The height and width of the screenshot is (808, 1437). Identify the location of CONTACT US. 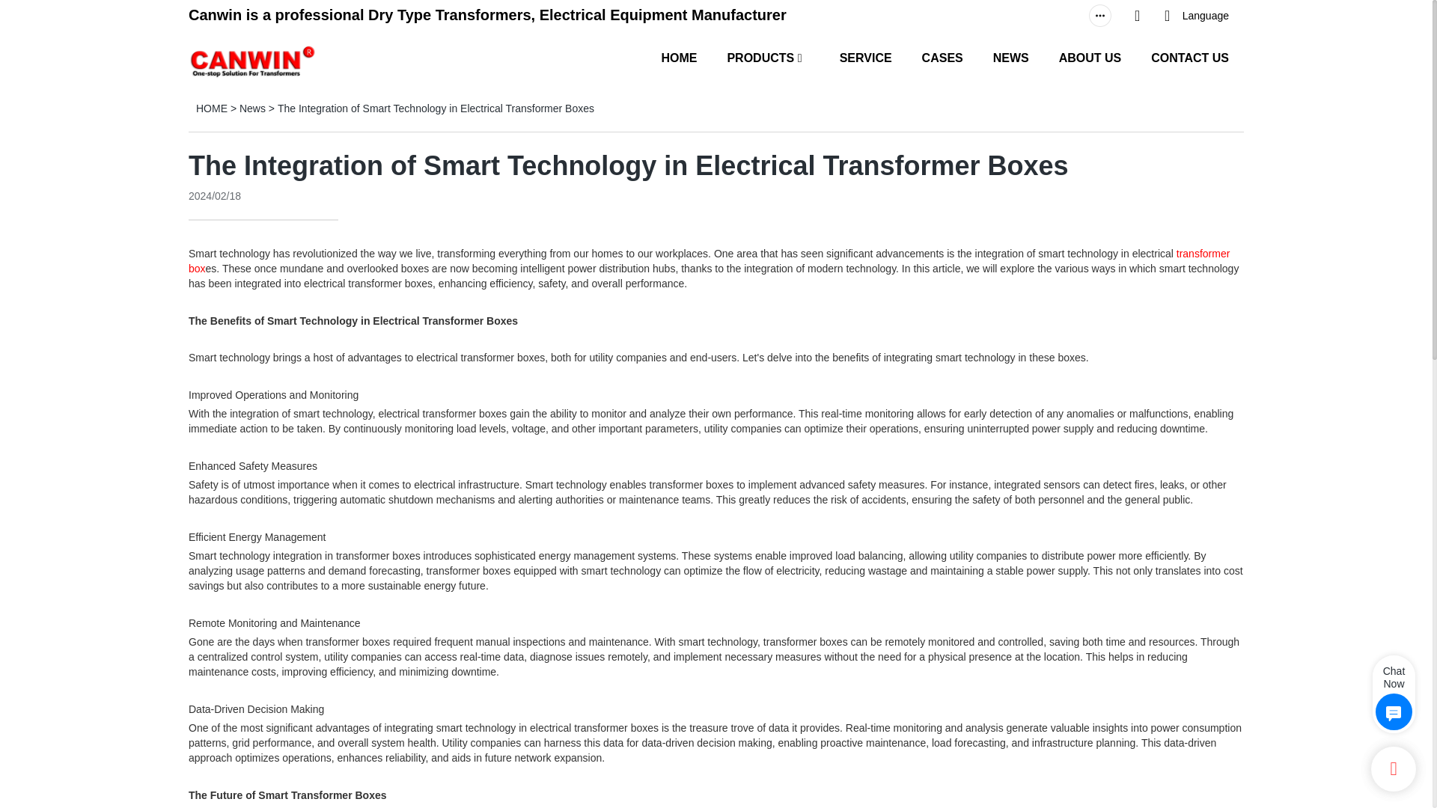
(1189, 57).